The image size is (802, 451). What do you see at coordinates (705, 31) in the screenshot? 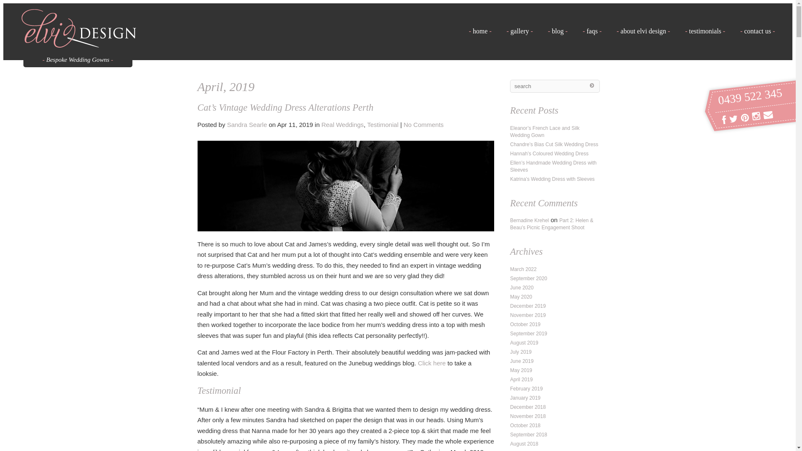
I see `testimonials` at bounding box center [705, 31].